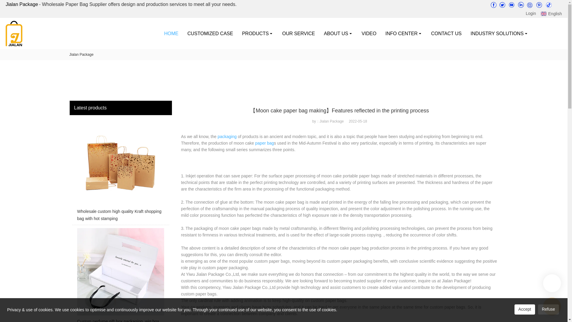 Image resolution: width=572 pixels, height=322 pixels. Describe the element at coordinates (210, 33) in the screenshot. I see `CUSTOMIZED CASE` at that location.